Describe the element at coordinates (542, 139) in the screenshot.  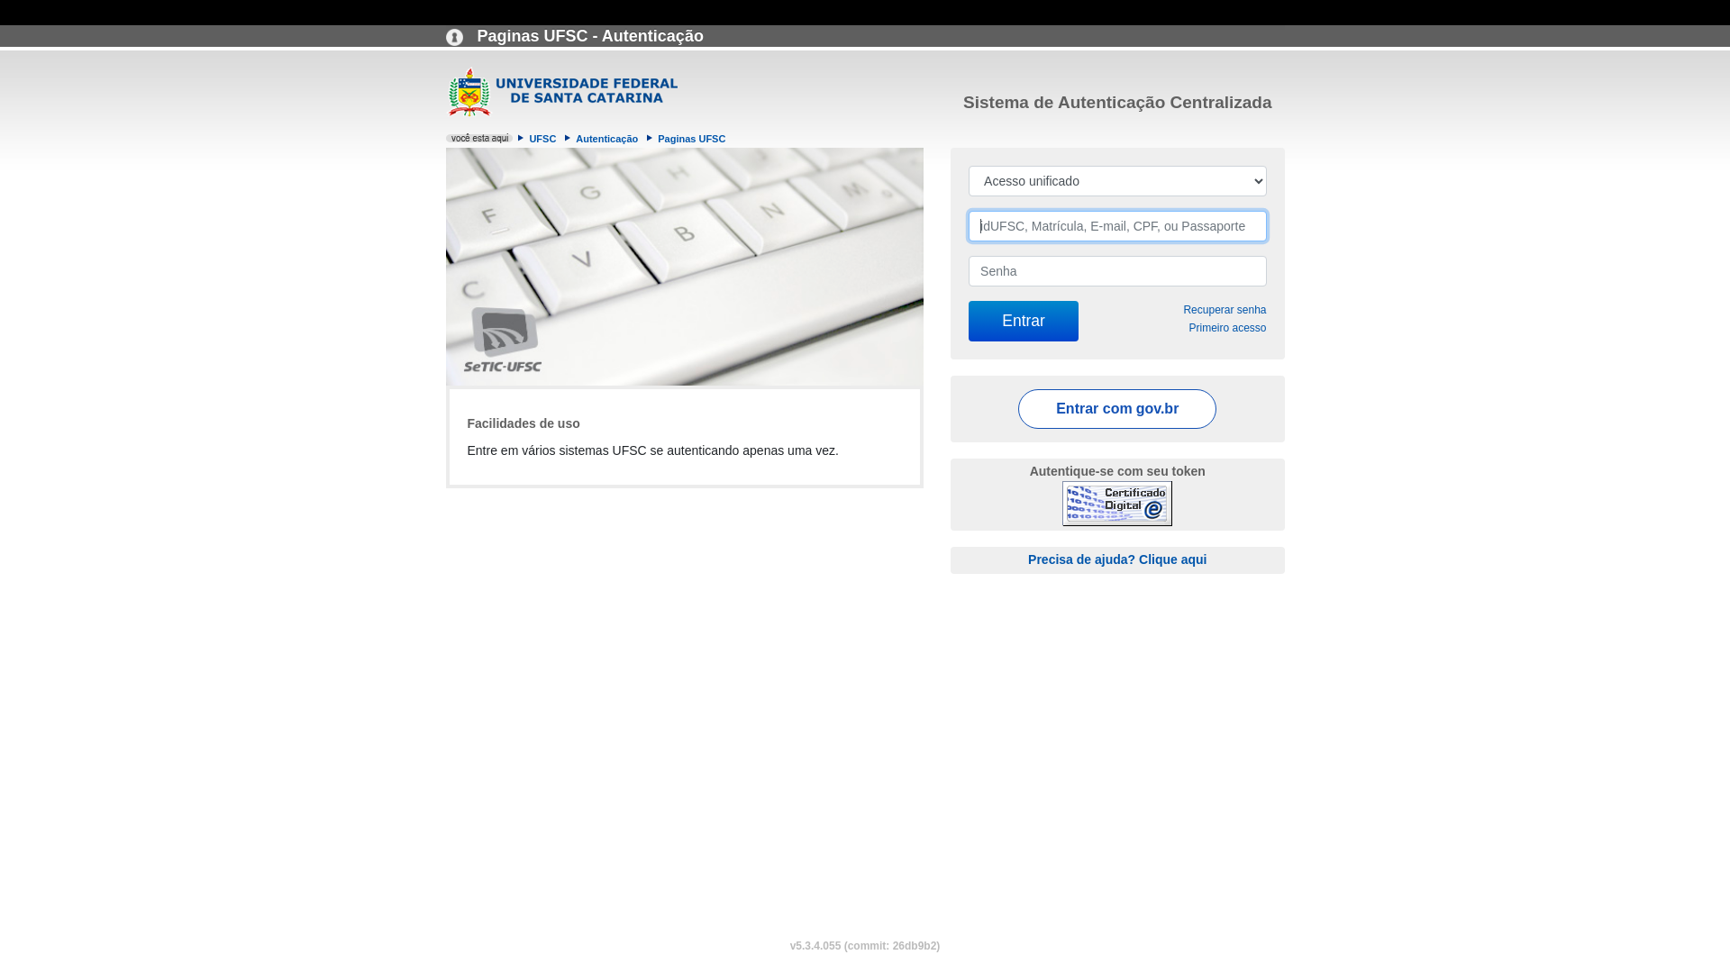
I see `UFSC` at that location.